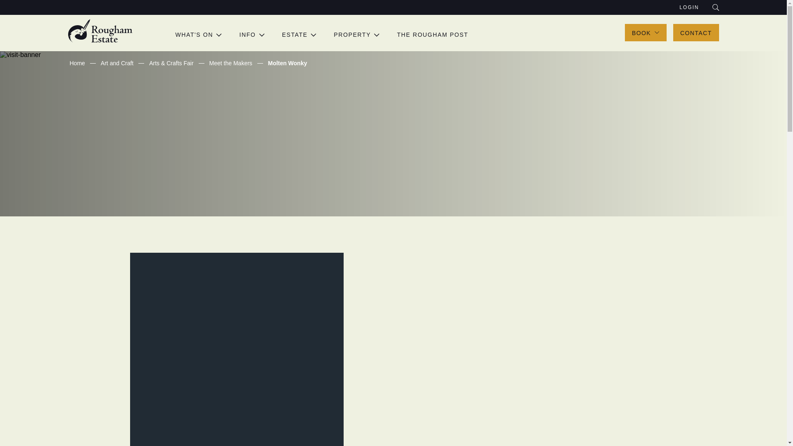 This screenshot has height=446, width=793. I want to click on CHEVRON-RIGHT, so click(377, 35).